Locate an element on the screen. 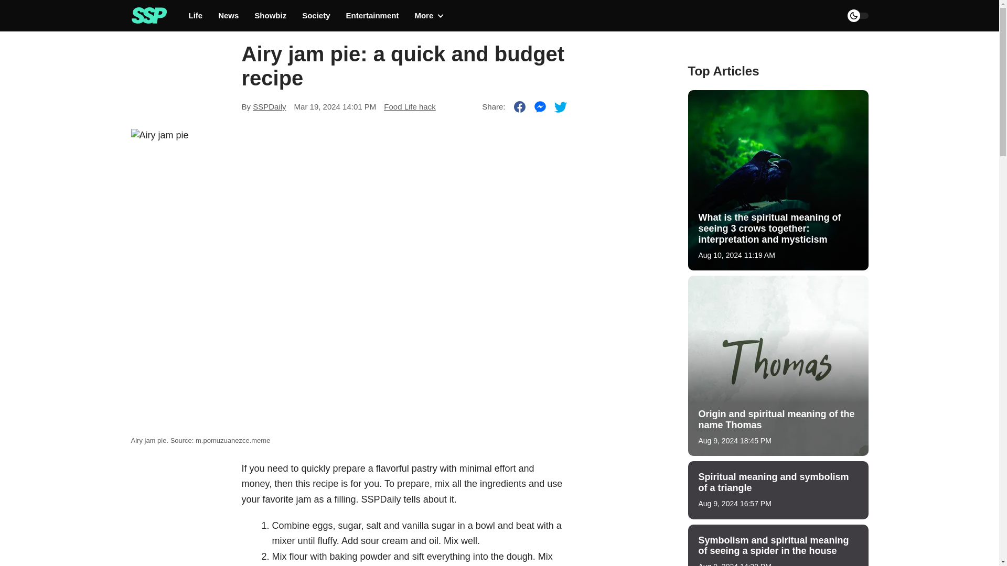  Life is located at coordinates (196, 16).